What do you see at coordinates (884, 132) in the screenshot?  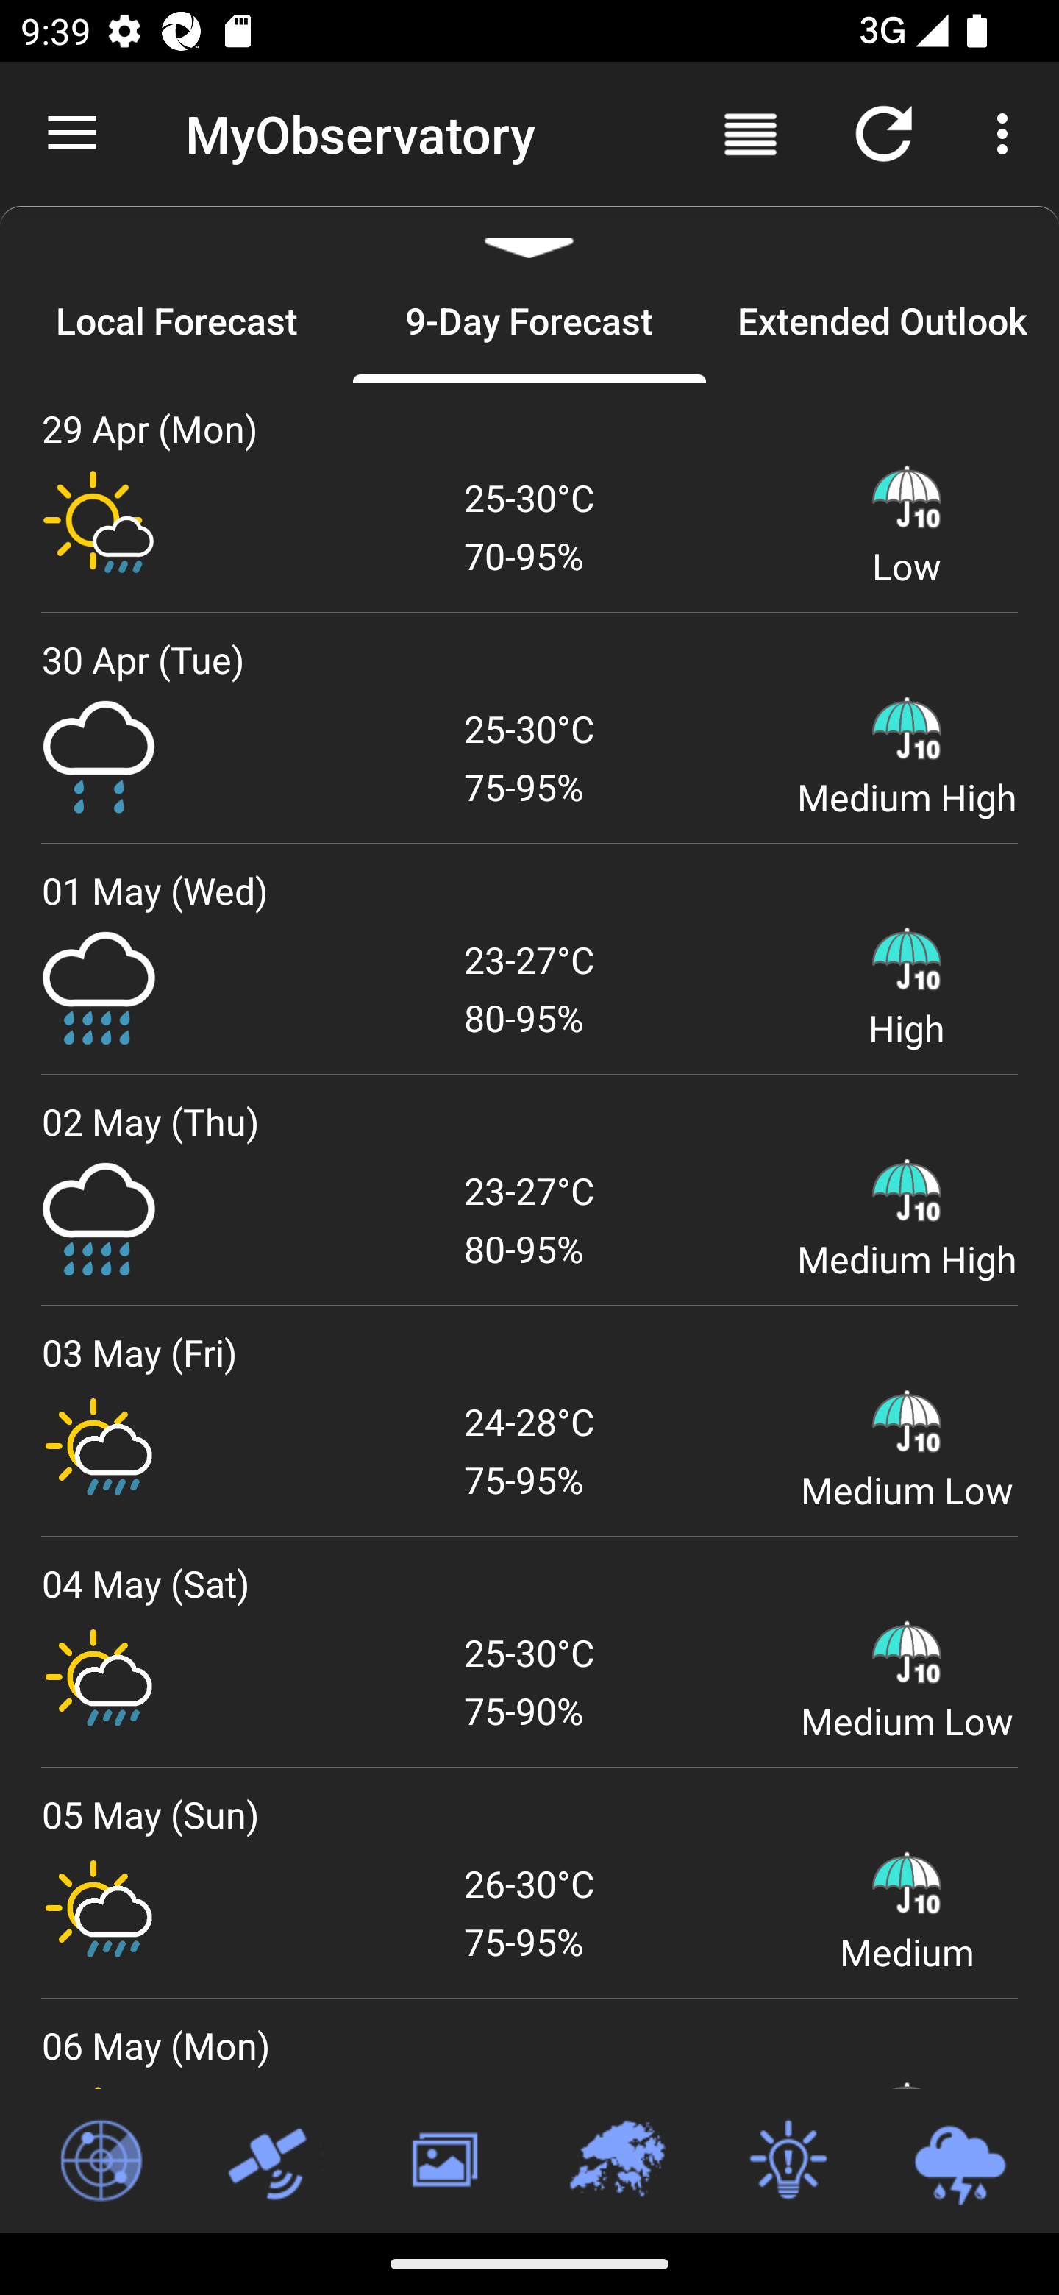 I see `Refresh` at bounding box center [884, 132].